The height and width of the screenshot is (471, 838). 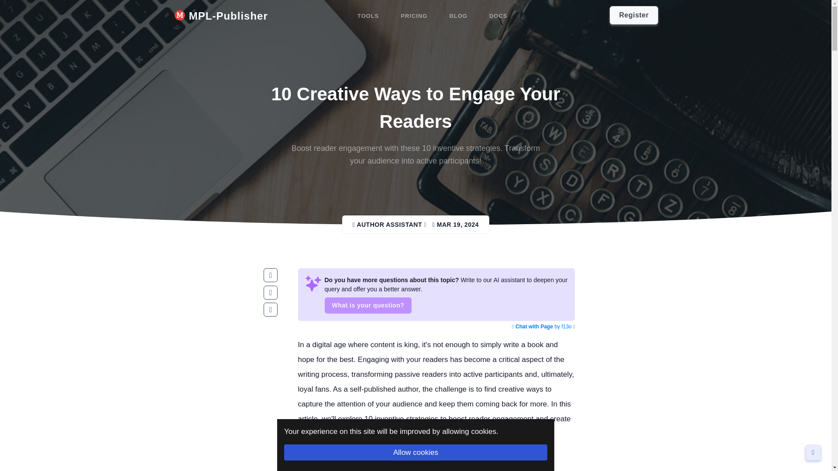 What do you see at coordinates (458, 16) in the screenshot?
I see `BLOG` at bounding box center [458, 16].